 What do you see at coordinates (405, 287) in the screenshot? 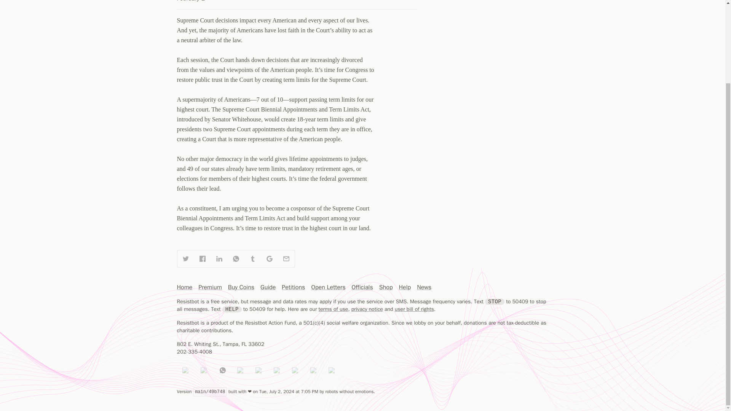
I see `Help` at bounding box center [405, 287].